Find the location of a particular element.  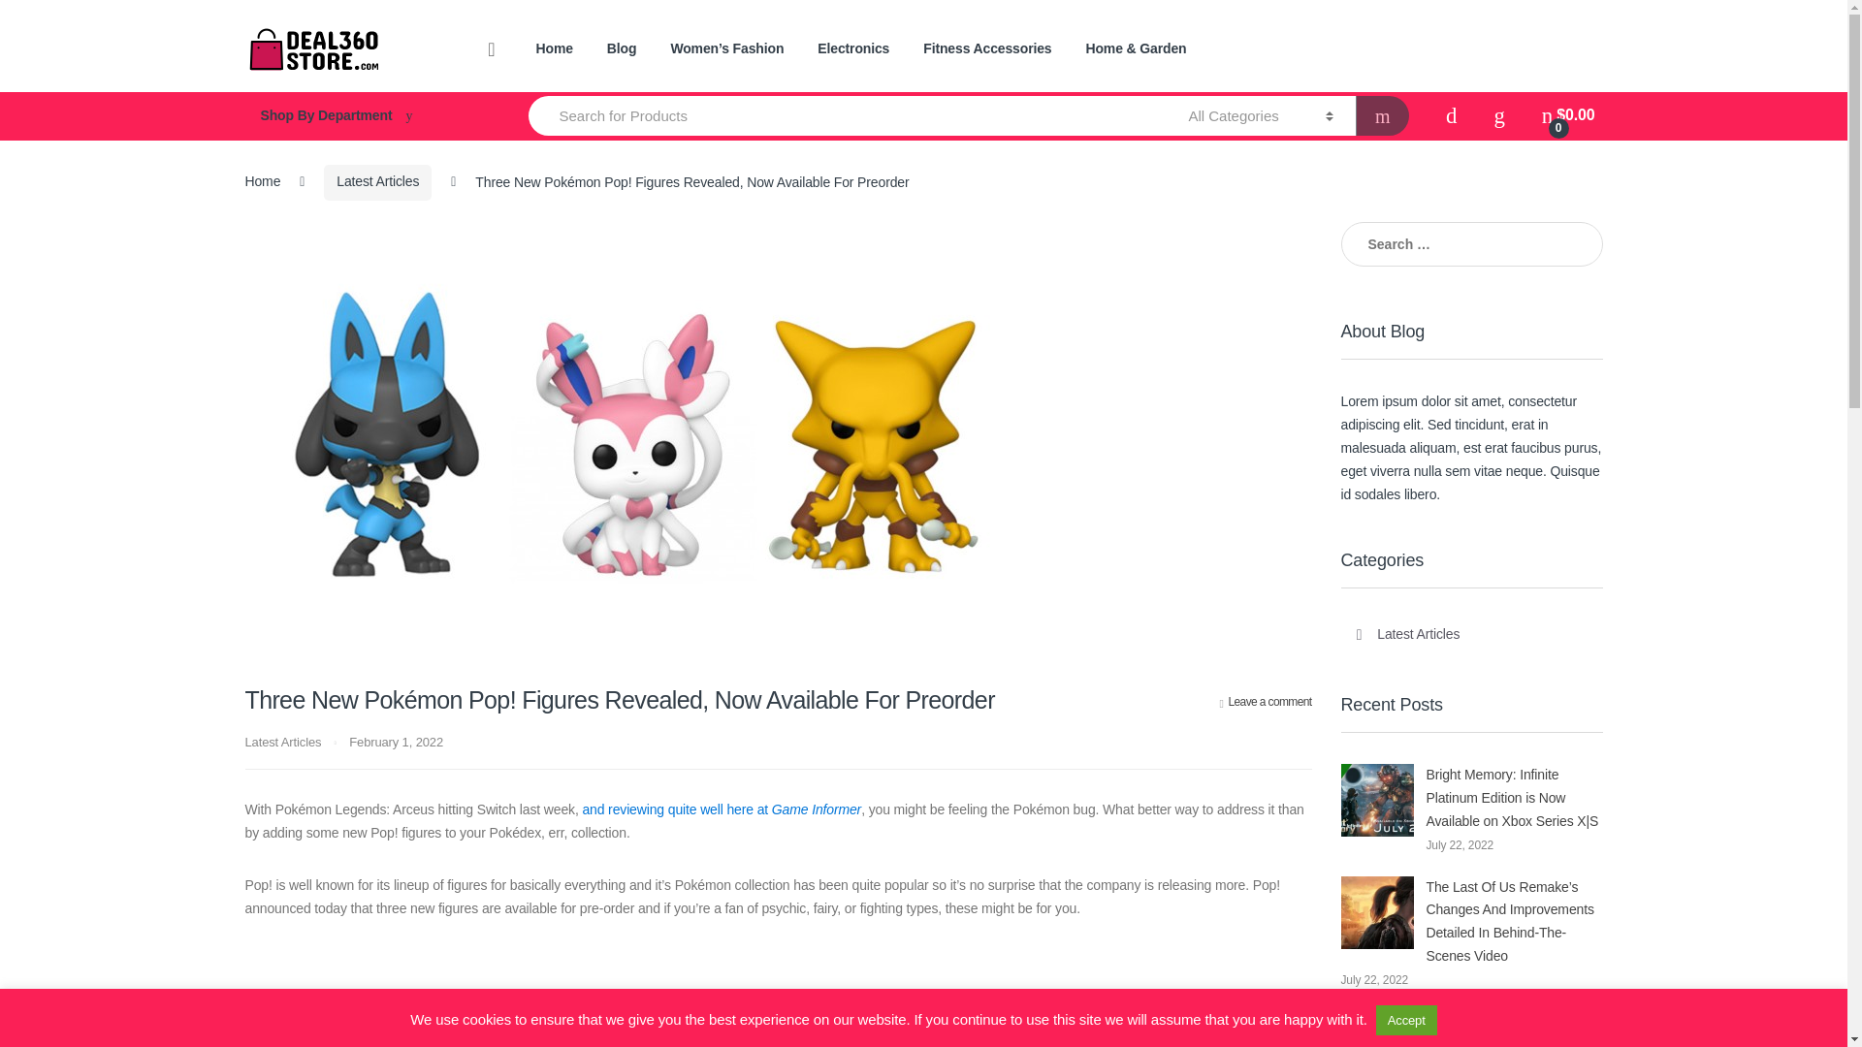

Fitness Accessories is located at coordinates (987, 49).